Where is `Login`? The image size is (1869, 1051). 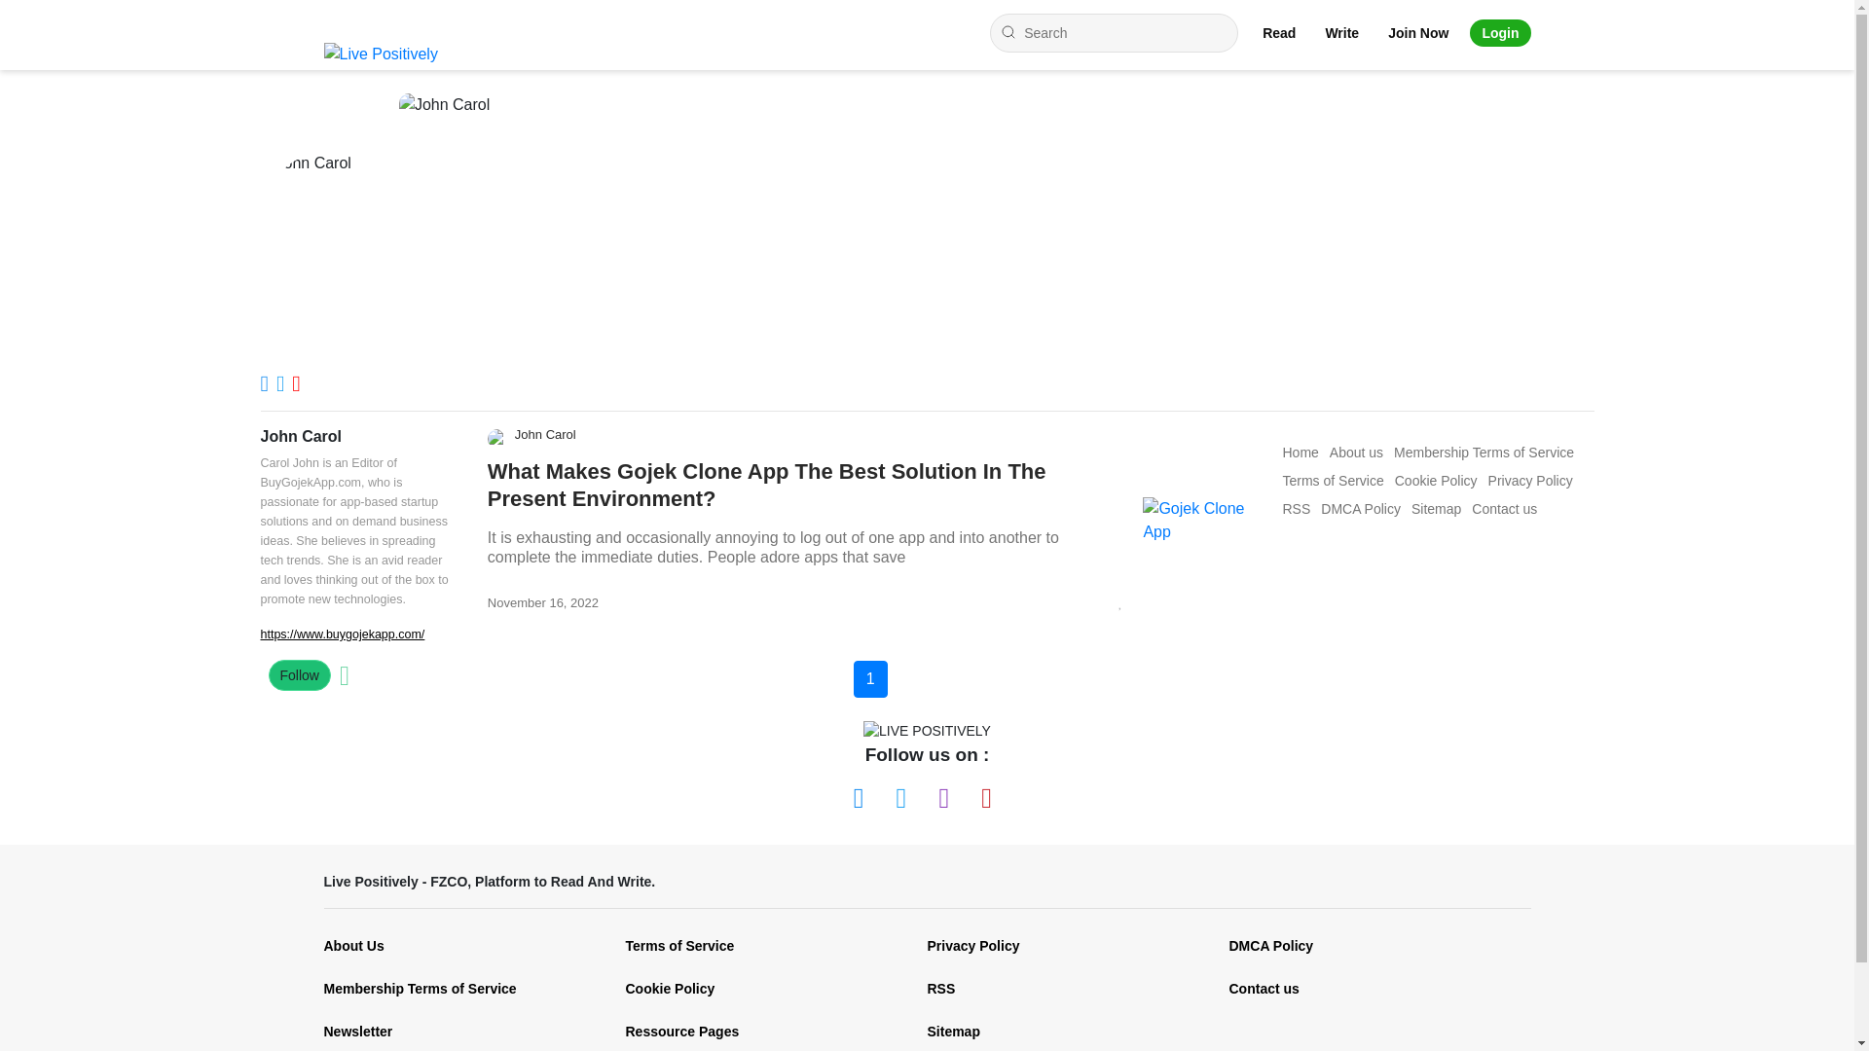 Login is located at coordinates (1499, 33).